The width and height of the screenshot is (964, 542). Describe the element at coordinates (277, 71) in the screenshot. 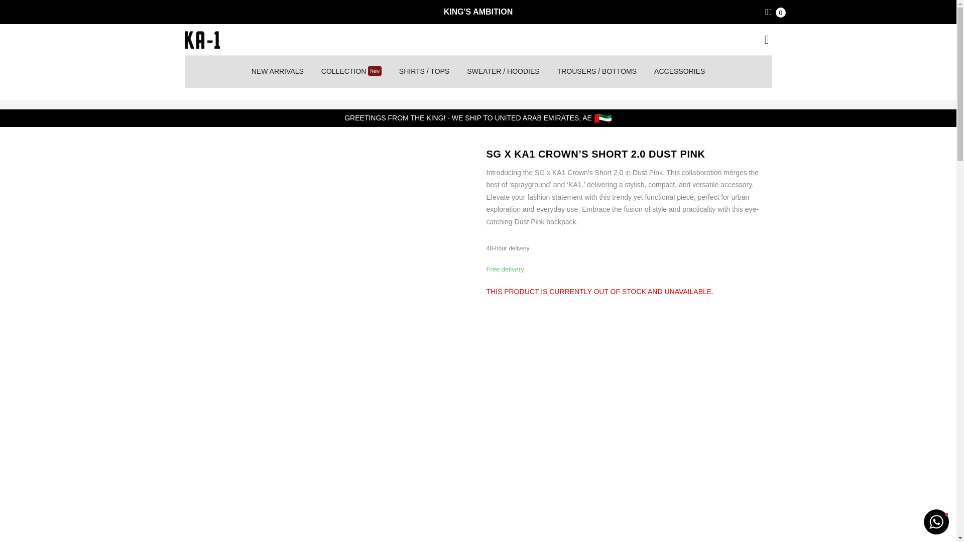

I see `NEW ARRIVALS` at that location.